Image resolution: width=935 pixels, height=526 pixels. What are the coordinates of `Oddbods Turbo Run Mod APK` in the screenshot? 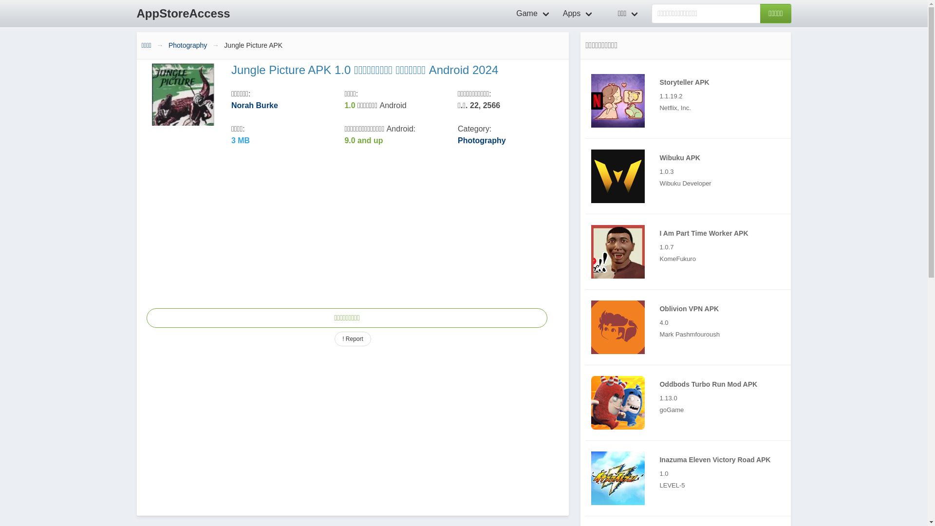 It's located at (617, 403).